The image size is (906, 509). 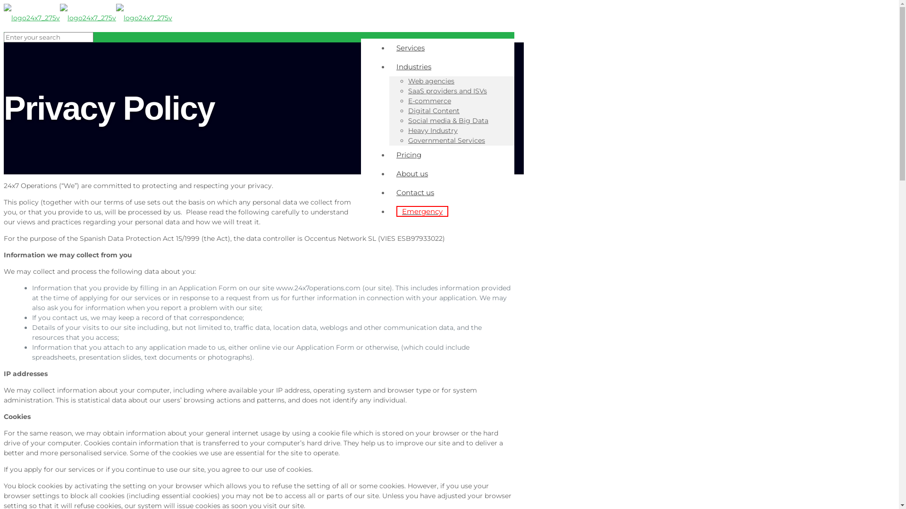 What do you see at coordinates (422, 211) in the screenshot?
I see `Emergency` at bounding box center [422, 211].